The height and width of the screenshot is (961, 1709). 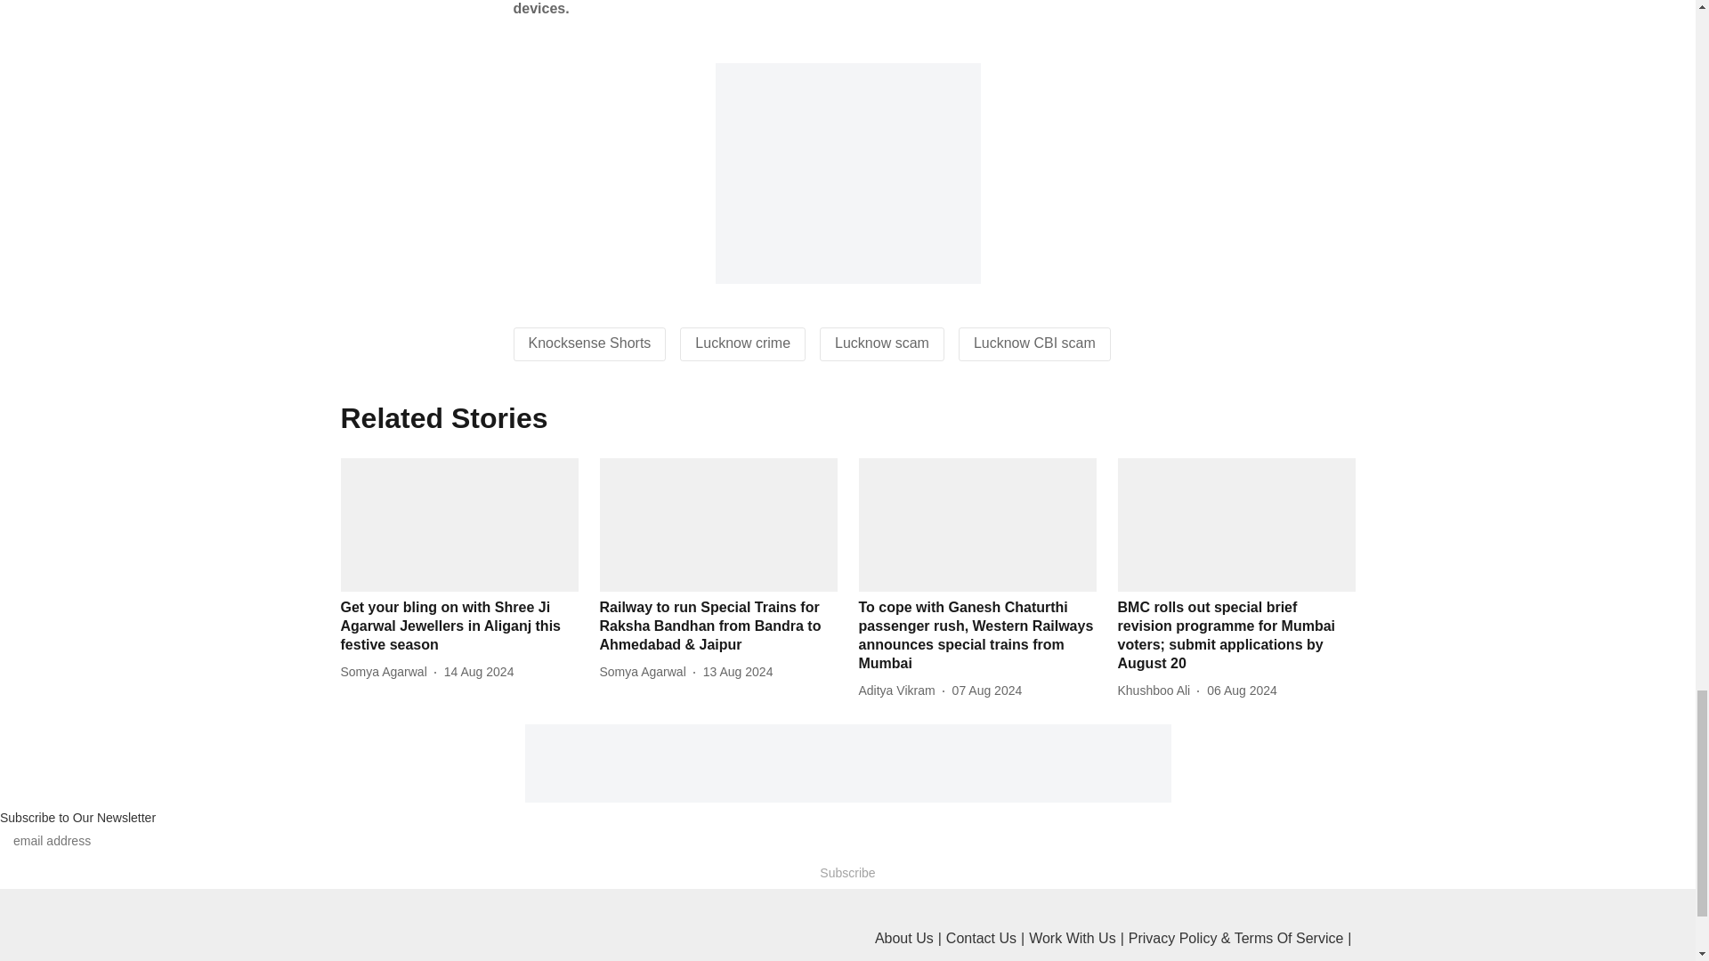 What do you see at coordinates (882, 343) in the screenshot?
I see `Lucknow scam` at bounding box center [882, 343].